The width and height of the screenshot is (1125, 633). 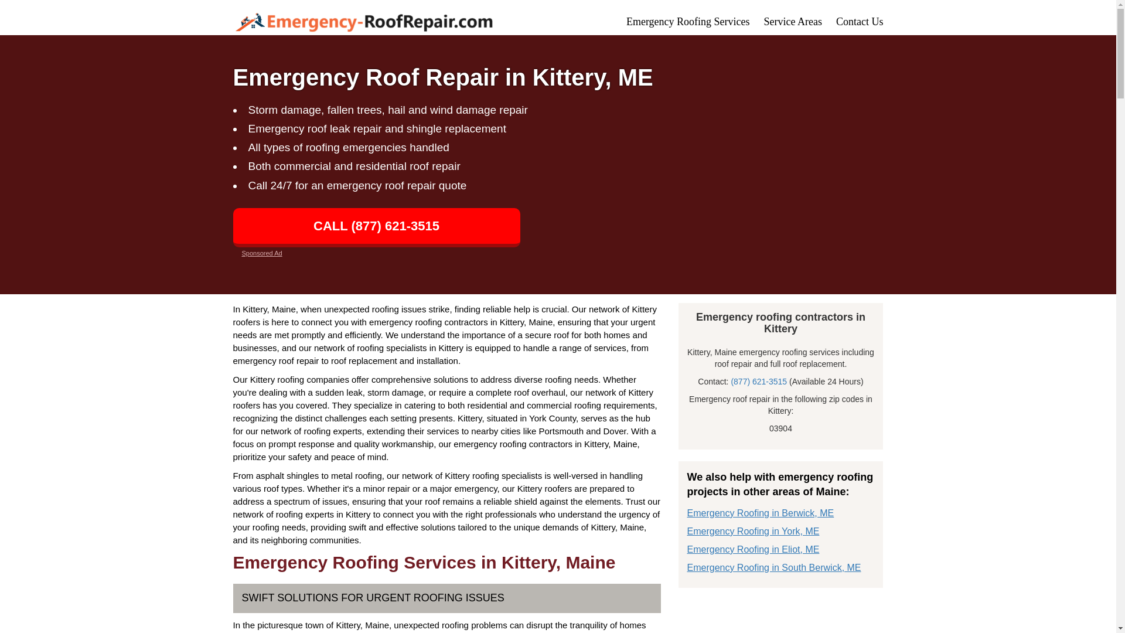 I want to click on Emergency roof repair in Berwick, ME, so click(x=759, y=513).